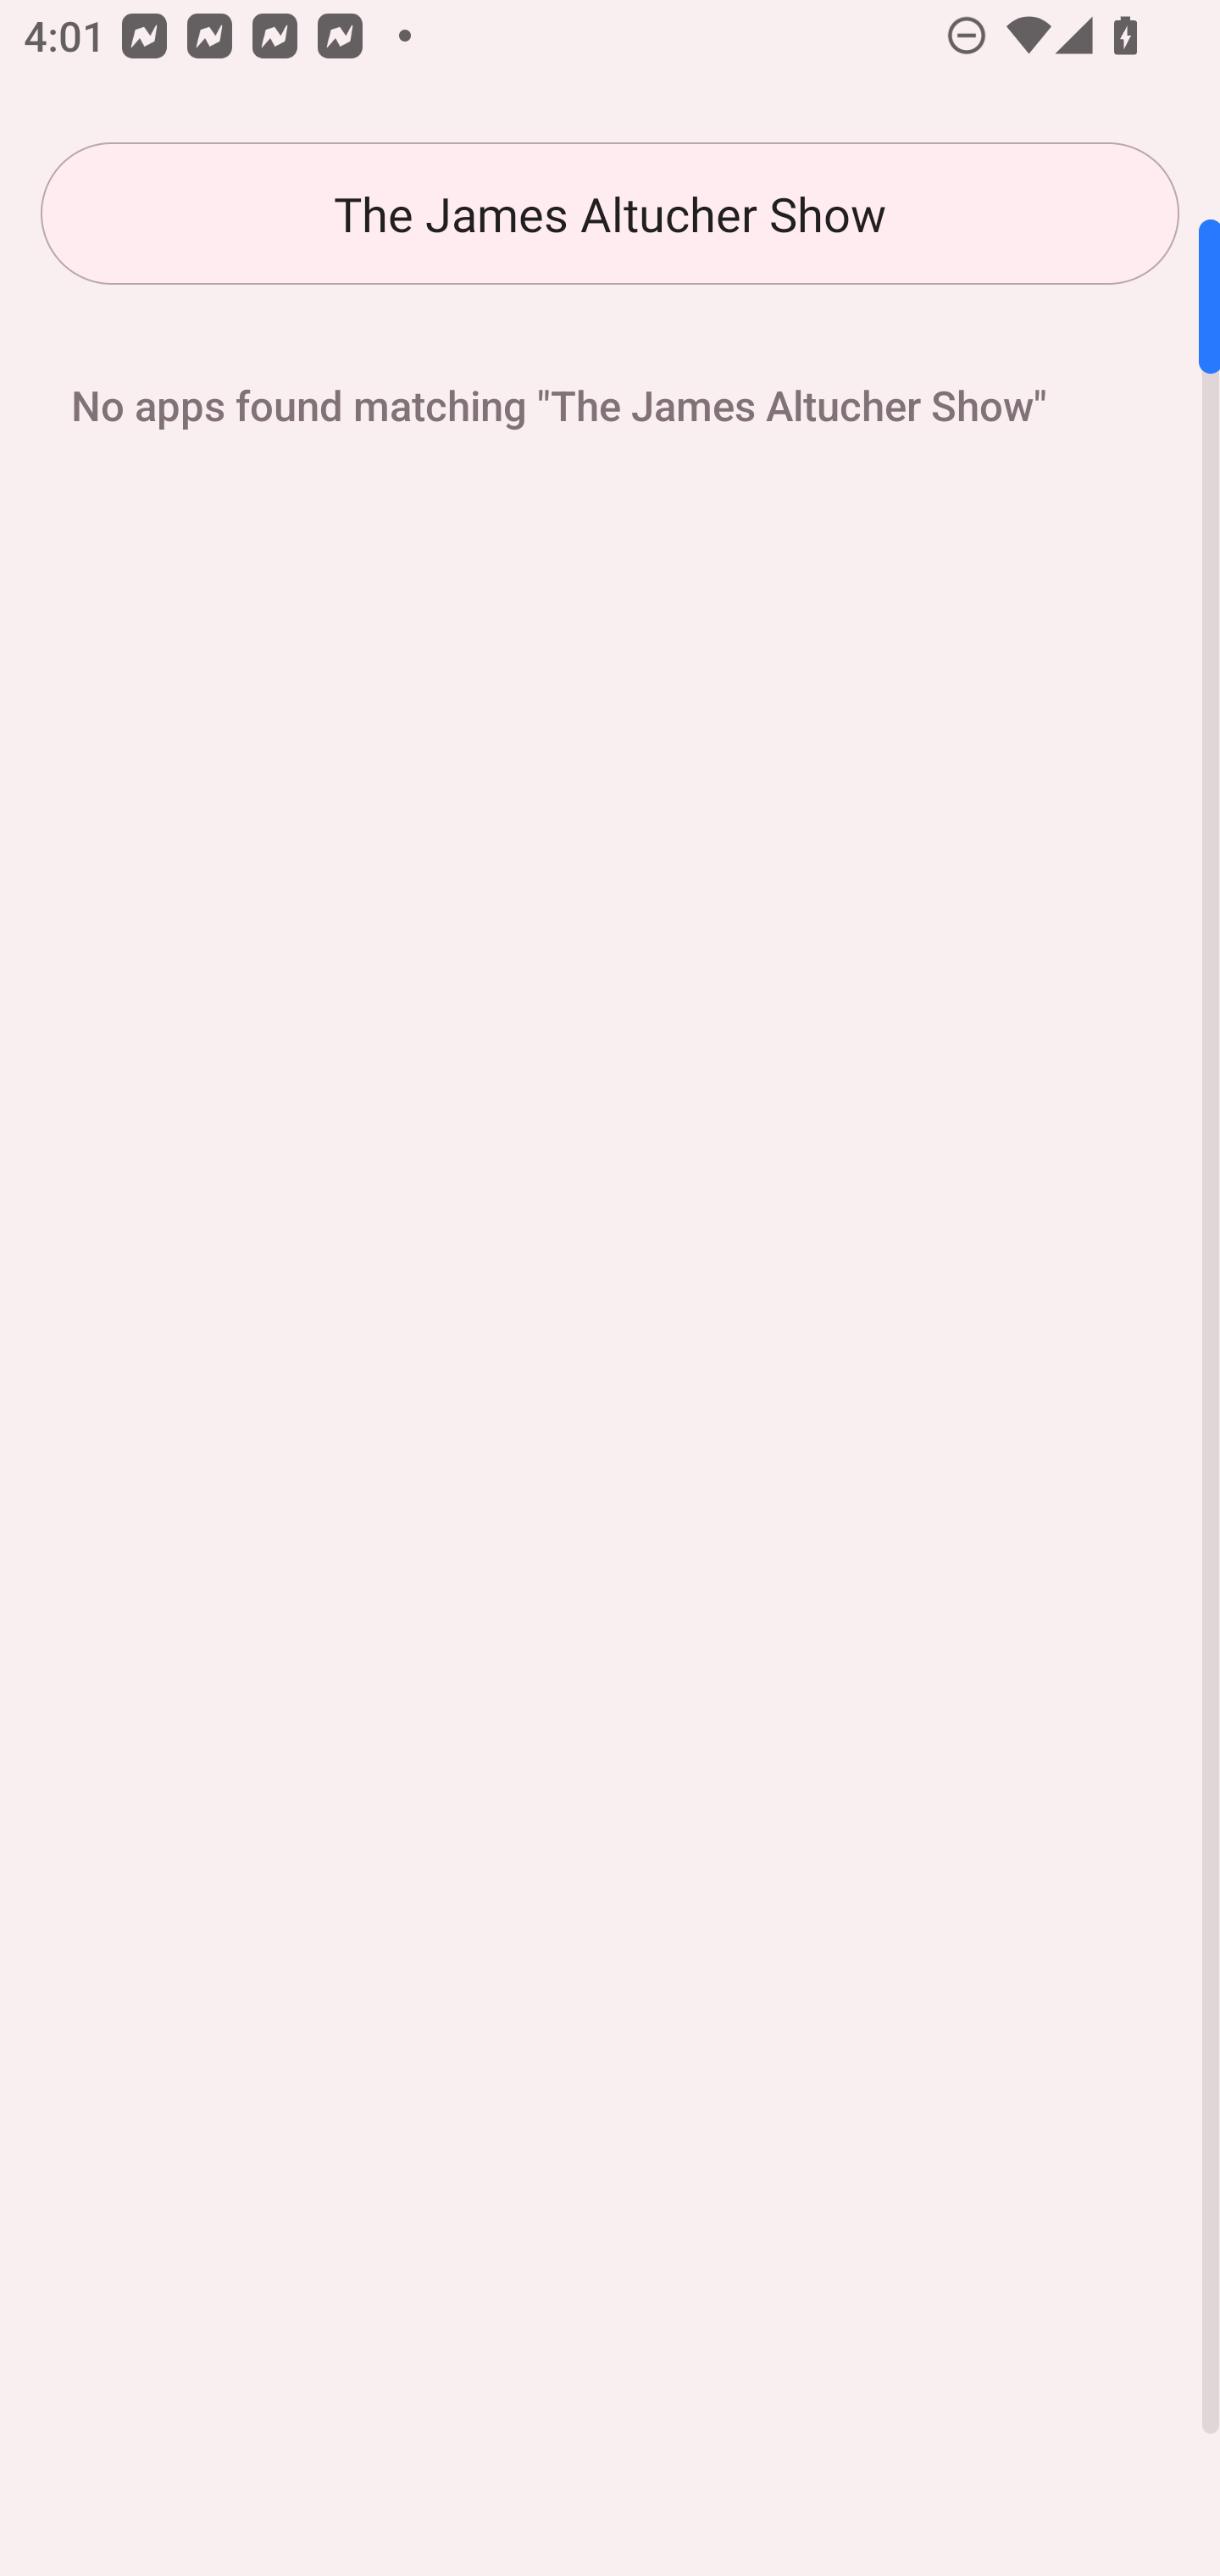  I want to click on The James Altucher Show, so click(610, 214).